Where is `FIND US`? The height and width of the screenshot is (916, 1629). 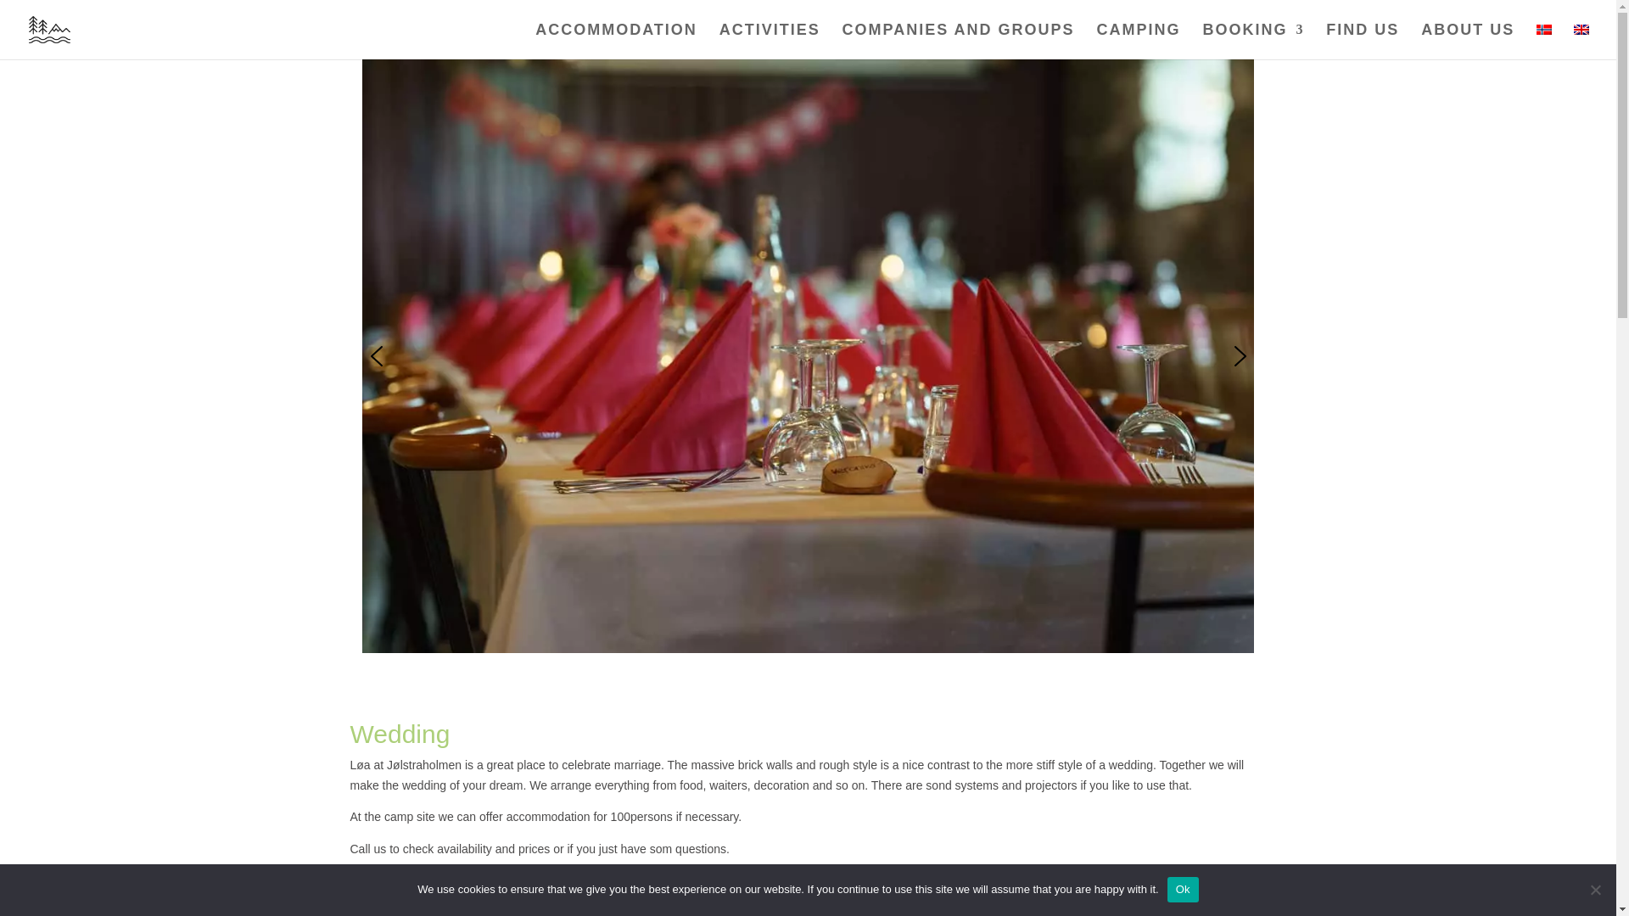
FIND US is located at coordinates (1363, 42).